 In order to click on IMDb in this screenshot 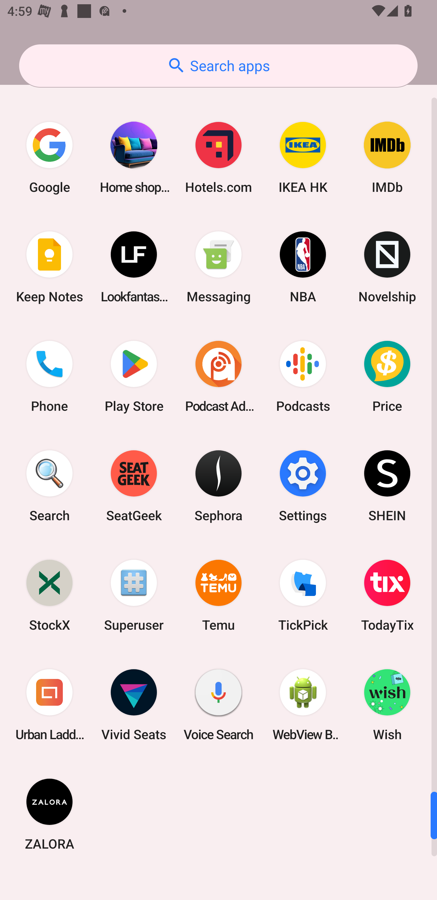, I will do `click(387, 157)`.